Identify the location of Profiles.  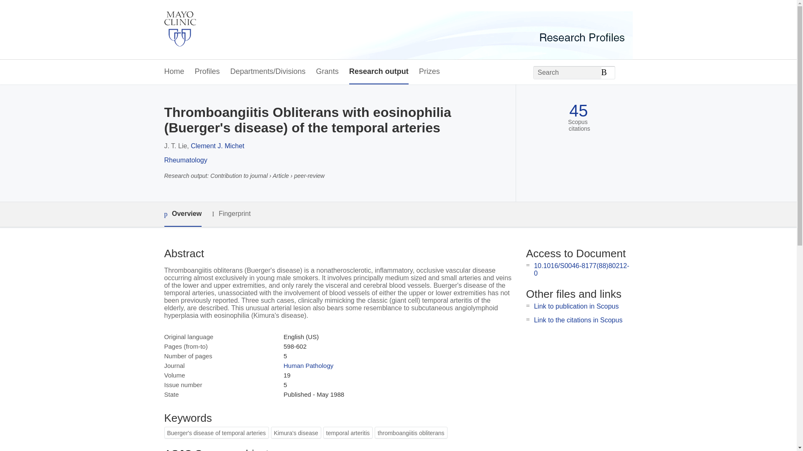
(207, 72).